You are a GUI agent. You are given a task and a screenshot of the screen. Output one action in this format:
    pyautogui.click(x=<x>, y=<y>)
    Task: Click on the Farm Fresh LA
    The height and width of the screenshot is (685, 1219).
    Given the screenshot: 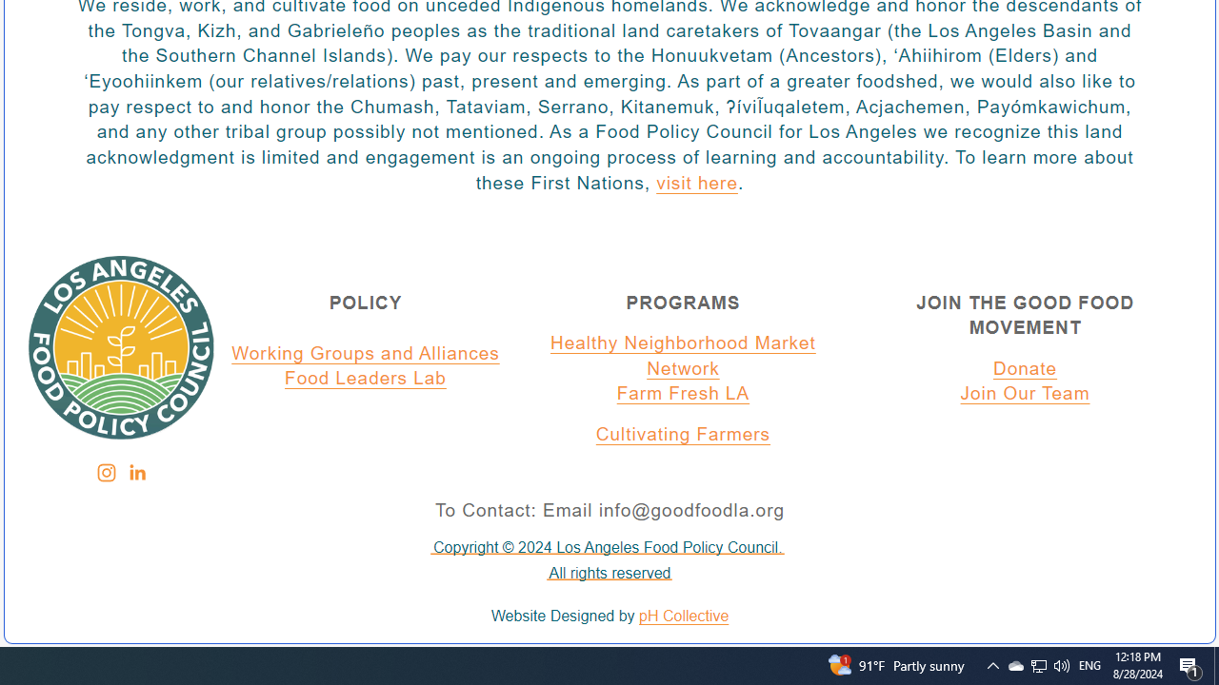 What is the action you would take?
    pyautogui.click(x=683, y=395)
    